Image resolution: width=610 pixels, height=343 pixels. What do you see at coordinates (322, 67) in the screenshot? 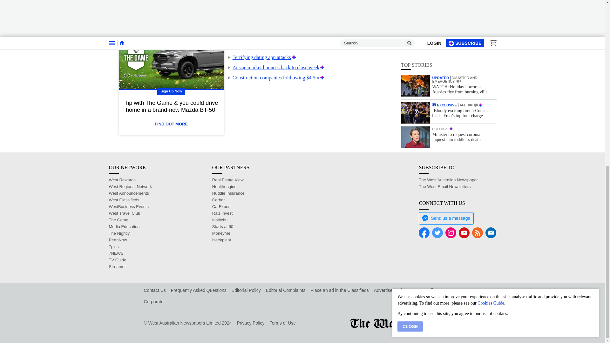
I see `Premium` at bounding box center [322, 67].